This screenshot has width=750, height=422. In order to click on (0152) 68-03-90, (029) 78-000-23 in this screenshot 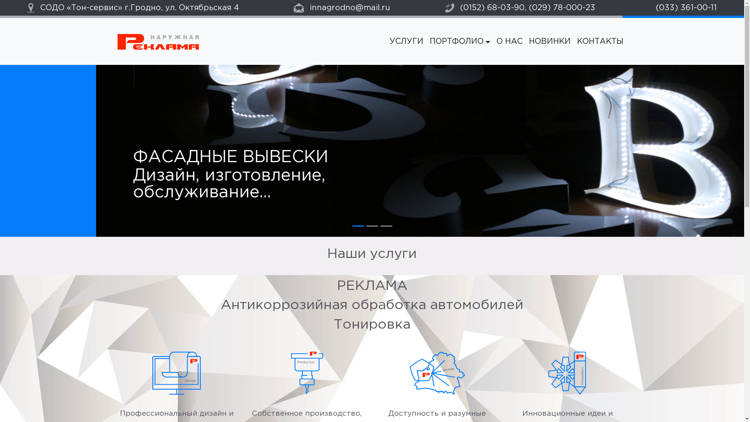, I will do `click(520, 9)`.